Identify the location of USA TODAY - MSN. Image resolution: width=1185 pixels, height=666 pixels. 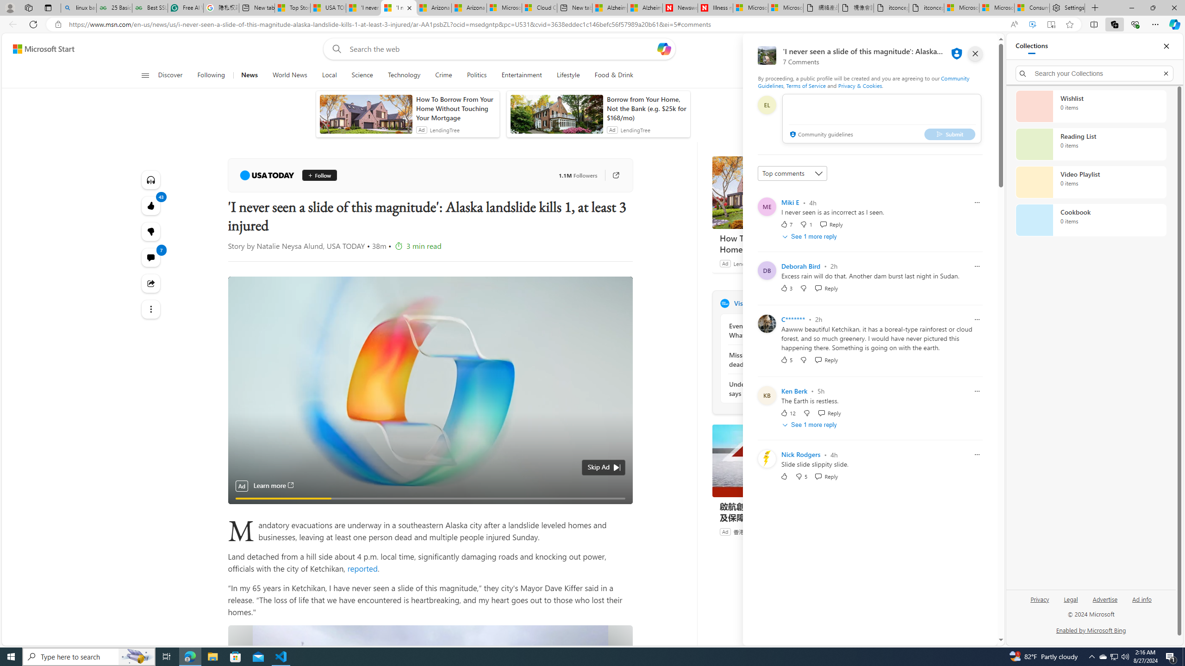
(328, 8).